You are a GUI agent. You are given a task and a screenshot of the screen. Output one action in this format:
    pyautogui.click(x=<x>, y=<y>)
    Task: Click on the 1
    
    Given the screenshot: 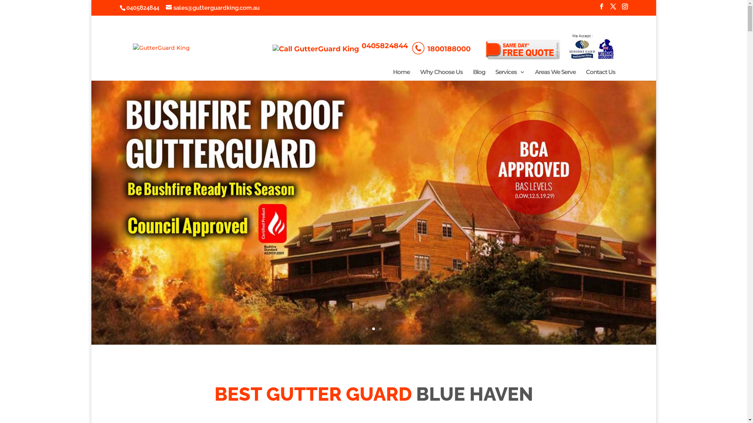 What is the action you would take?
    pyautogui.click(x=367, y=329)
    